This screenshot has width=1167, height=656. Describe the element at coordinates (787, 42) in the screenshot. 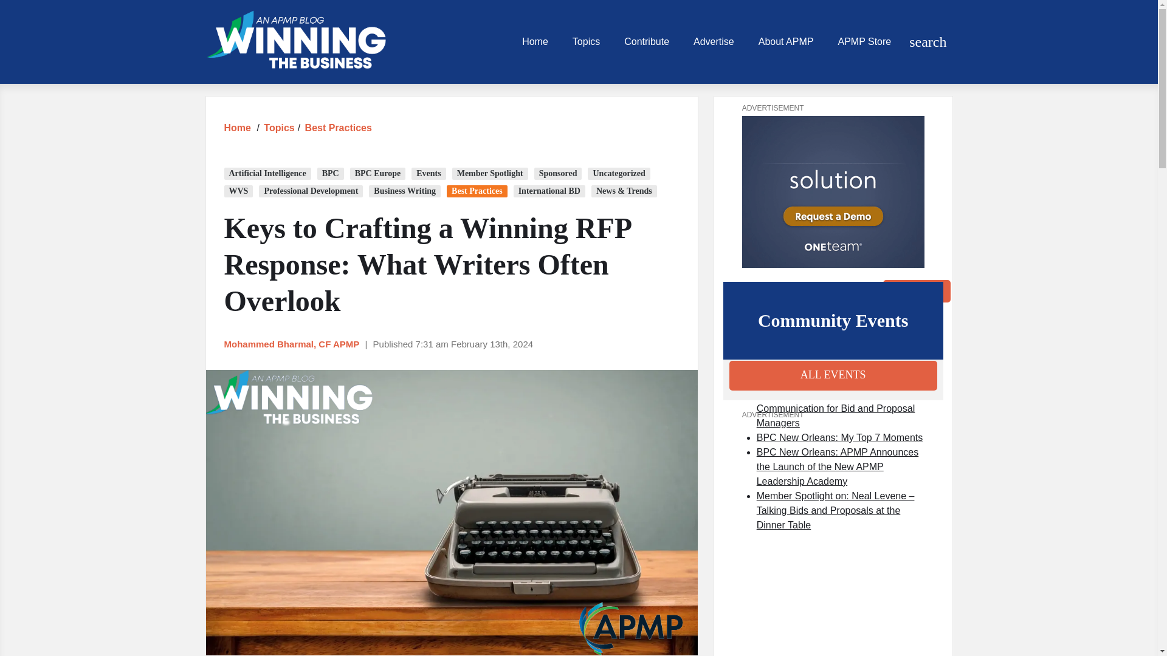

I see `About APMP` at that location.